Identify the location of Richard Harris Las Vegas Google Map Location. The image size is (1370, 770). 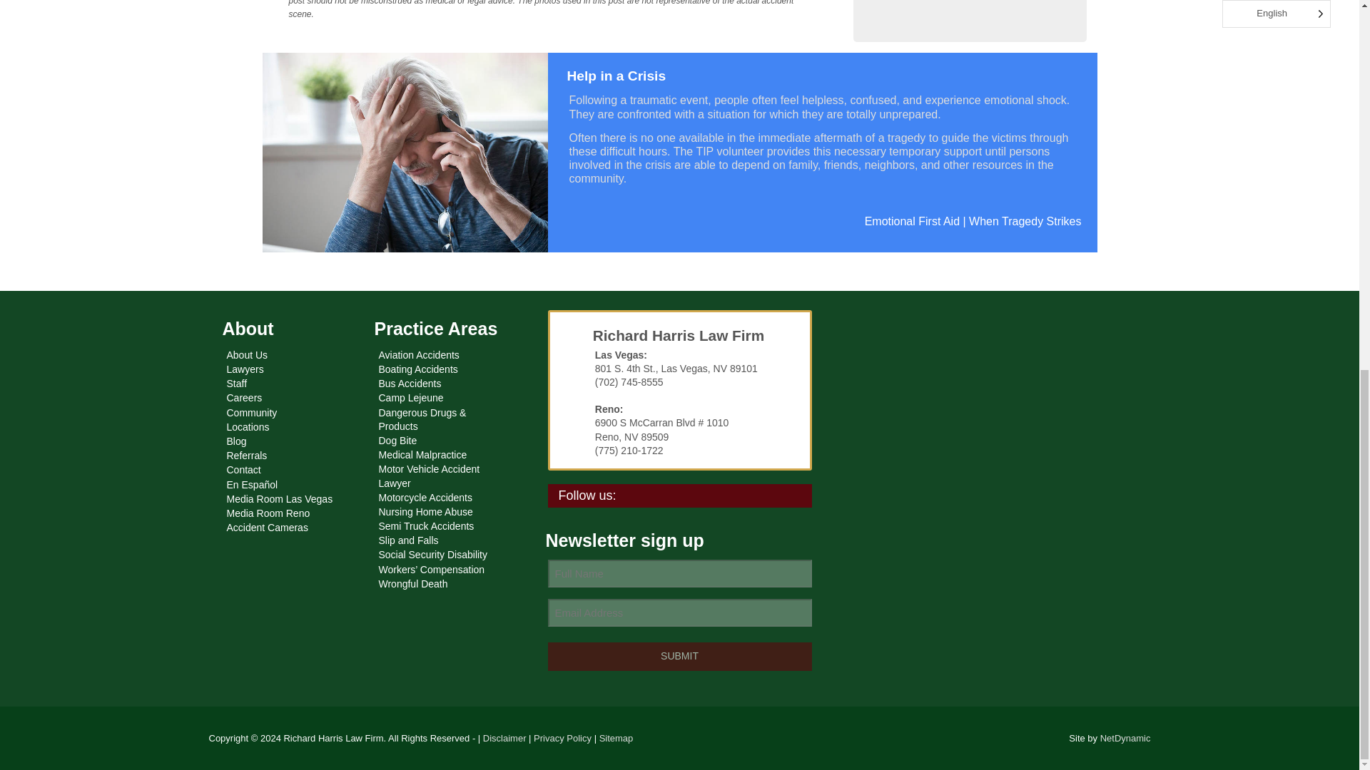
(996, 419).